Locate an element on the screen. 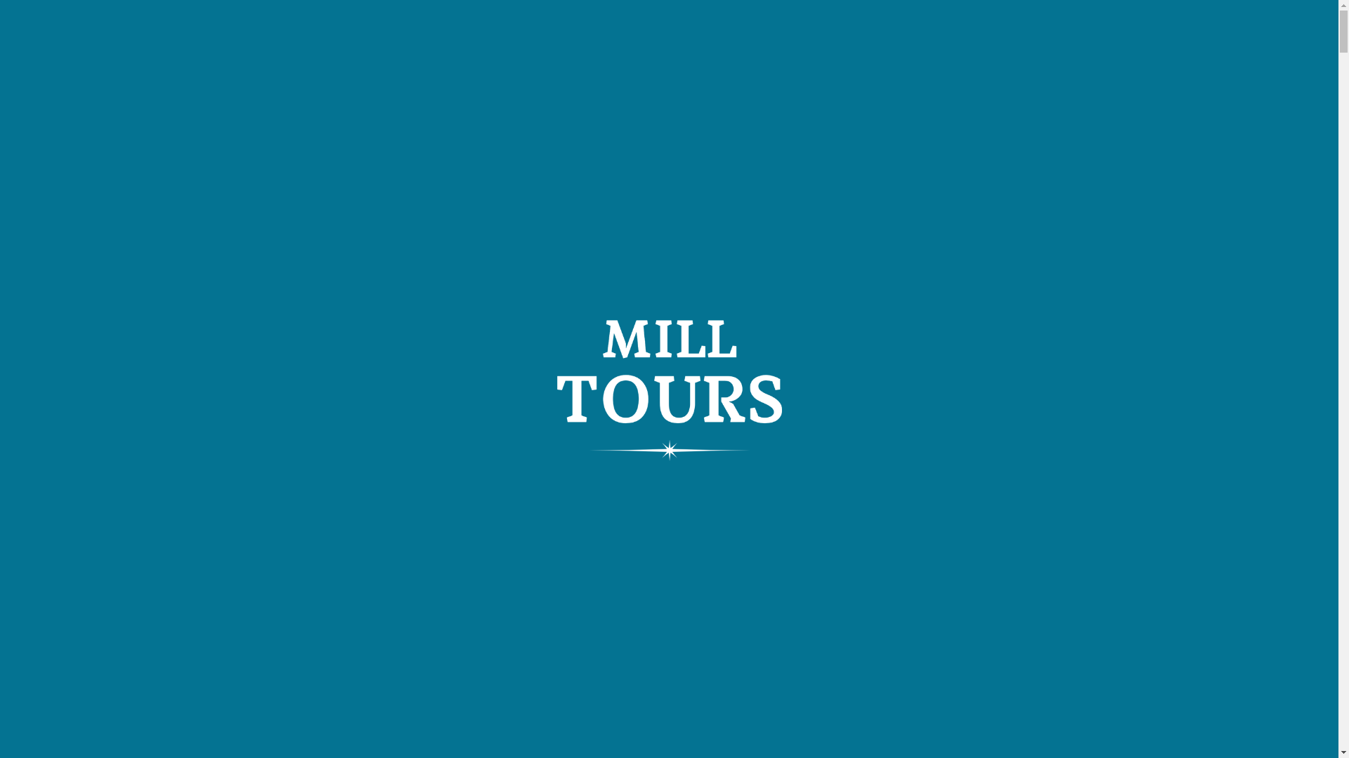 This screenshot has width=1349, height=758. +375 29 764-05-94 is located at coordinates (867, 25).